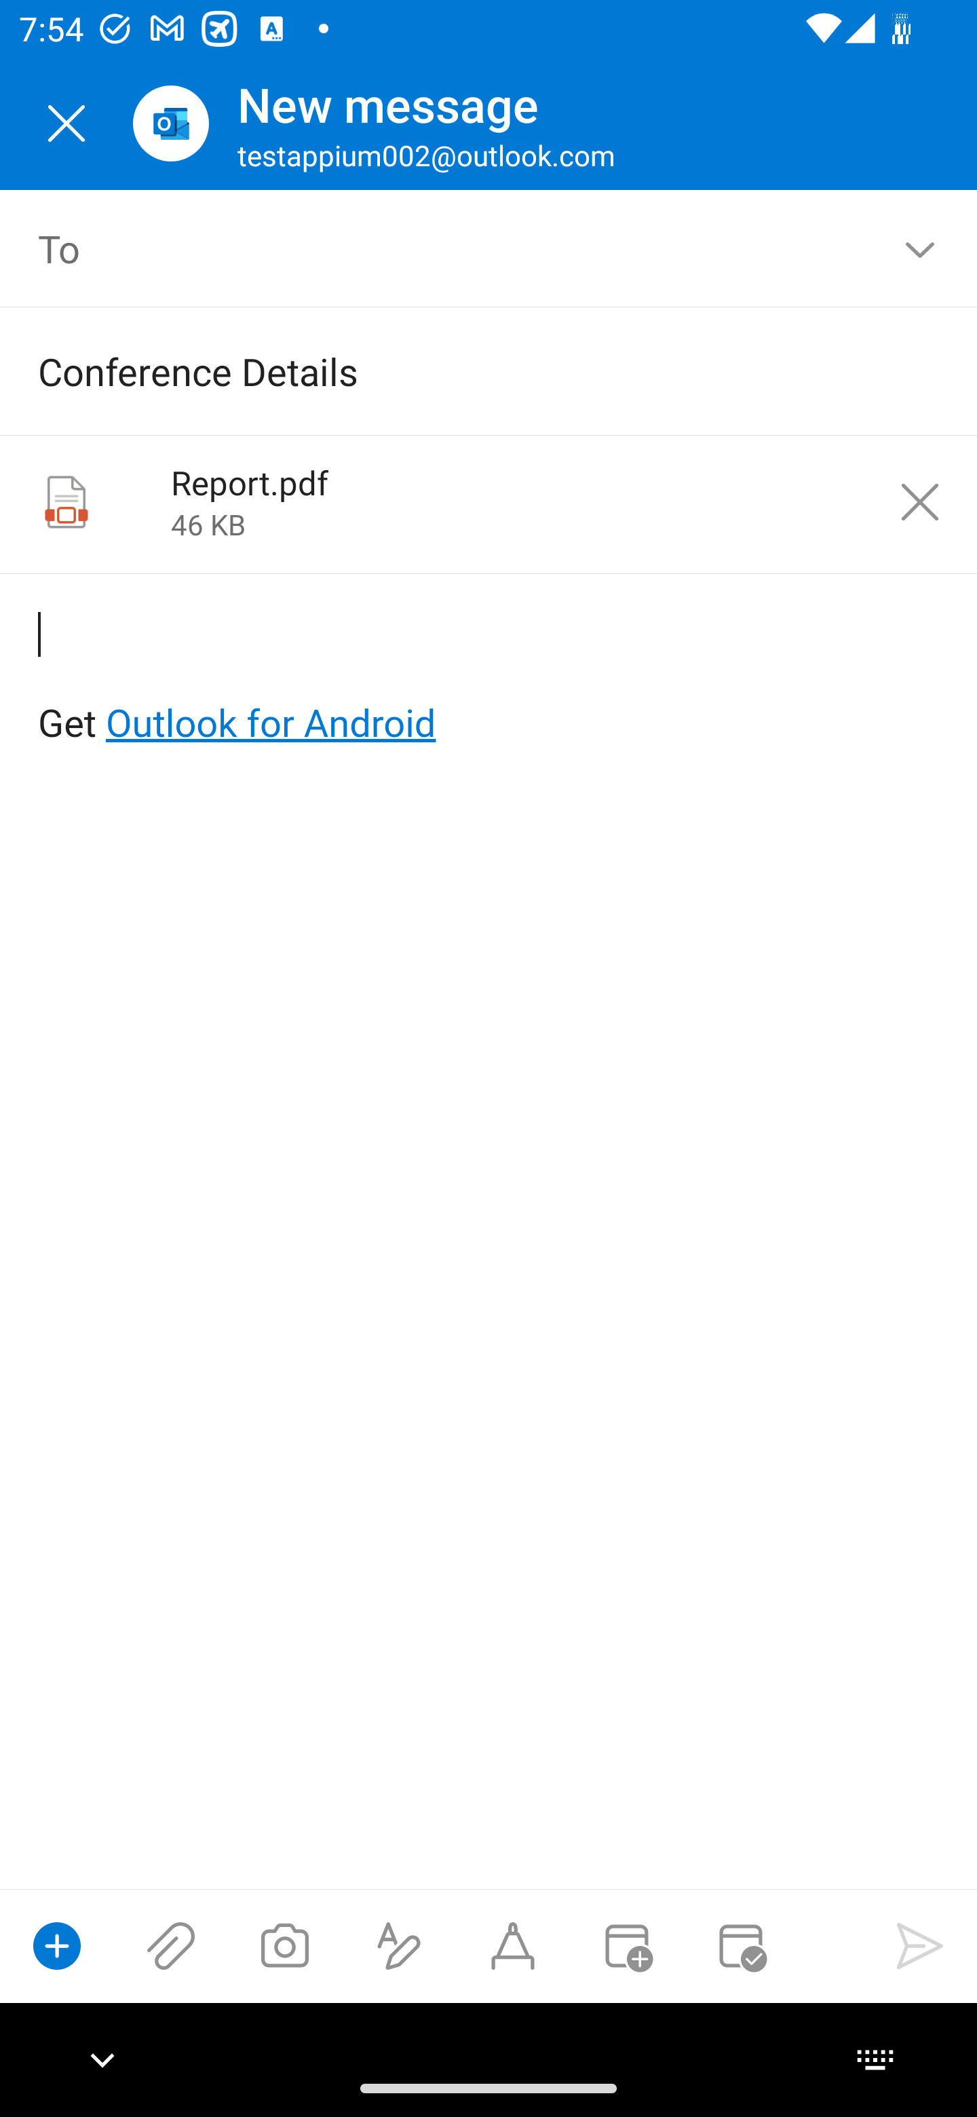 The image size is (977, 2117). I want to click on Close, so click(66, 123).